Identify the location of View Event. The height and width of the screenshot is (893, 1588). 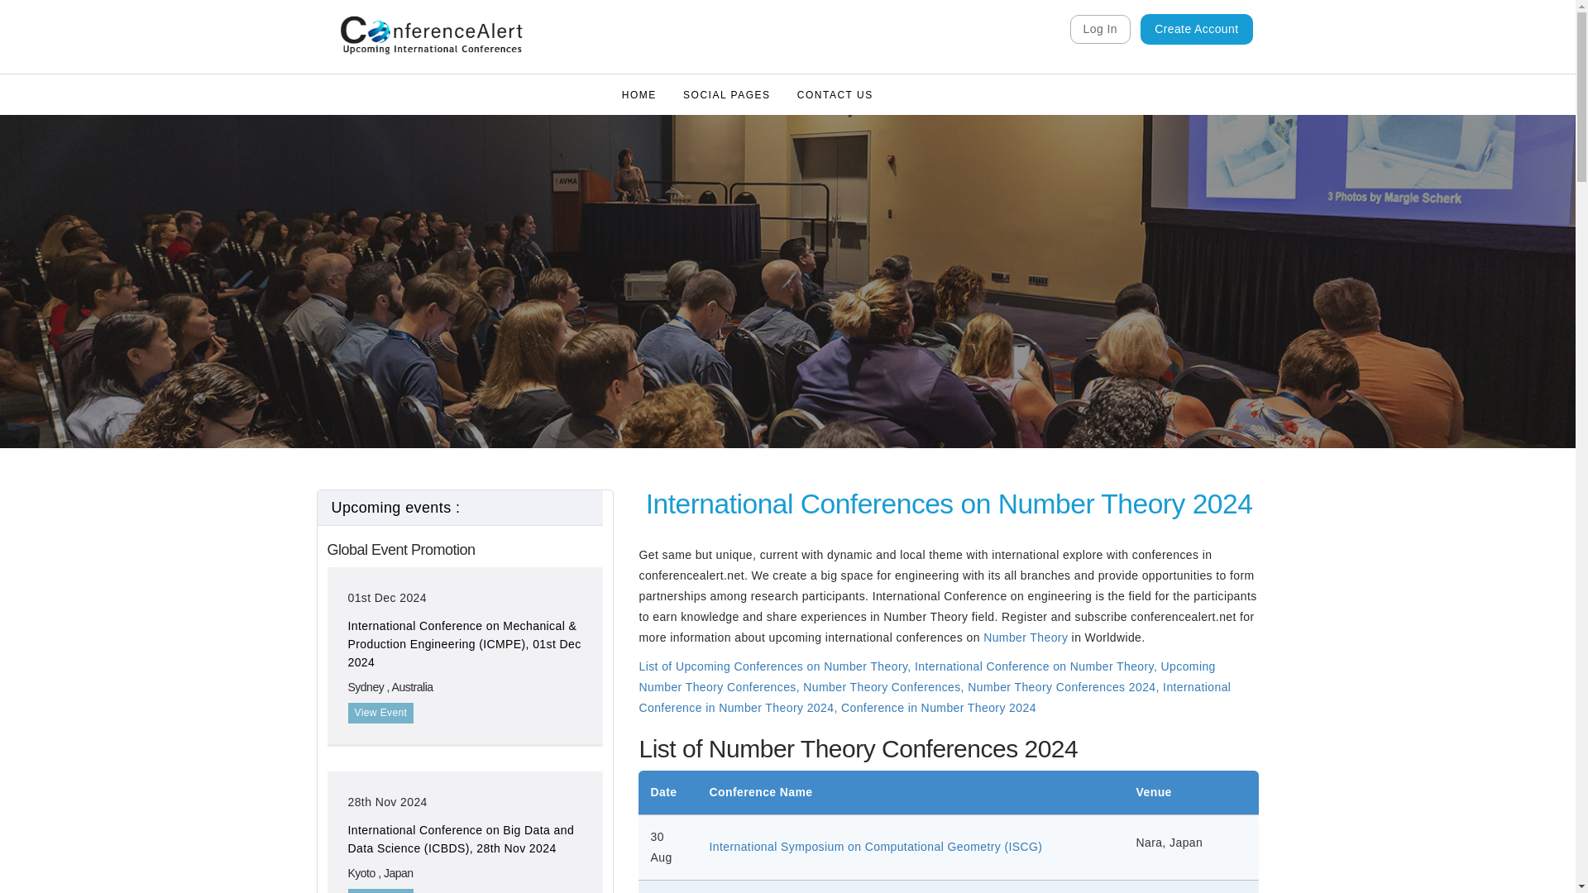
(380, 380).